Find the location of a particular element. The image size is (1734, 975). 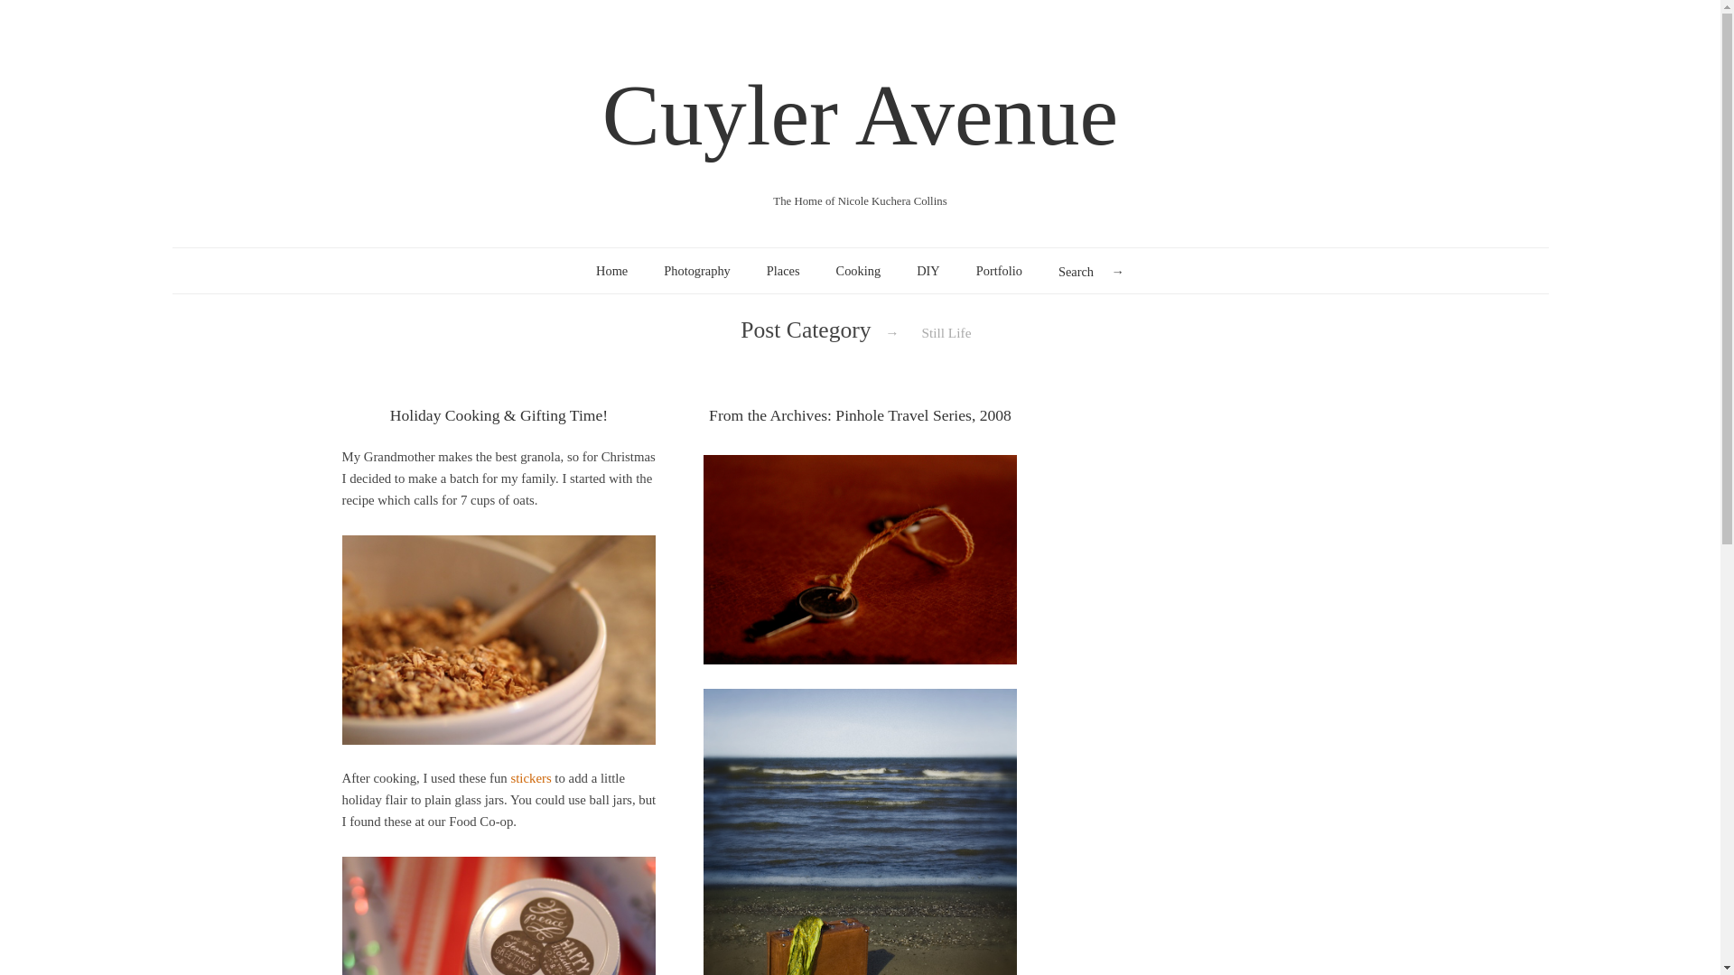

Portfolio is located at coordinates (999, 271).